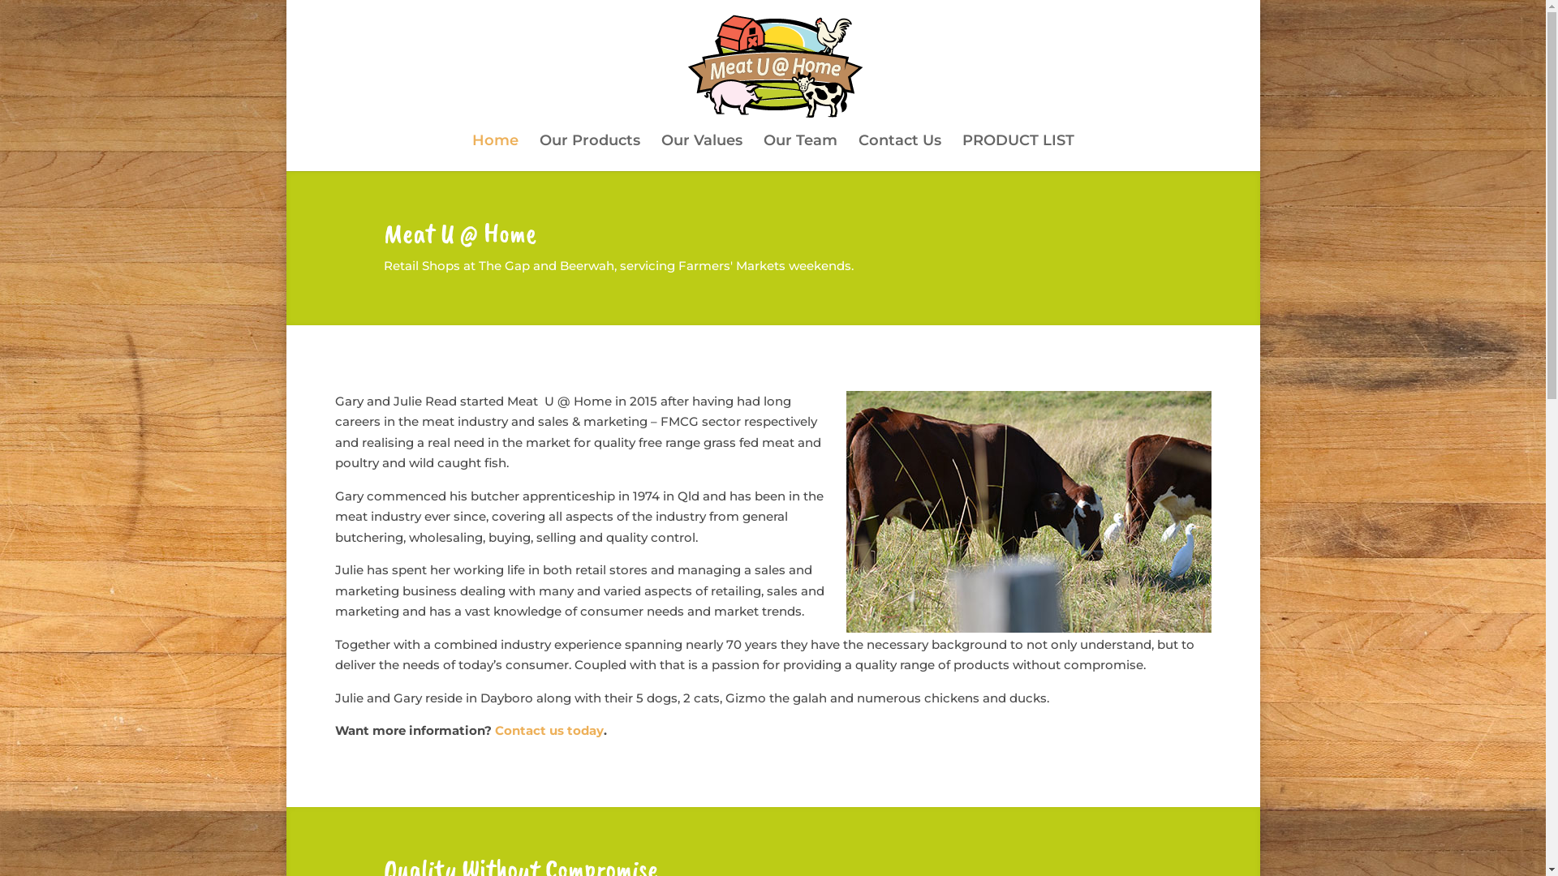  I want to click on PRODUCT LIST, so click(1018, 152).